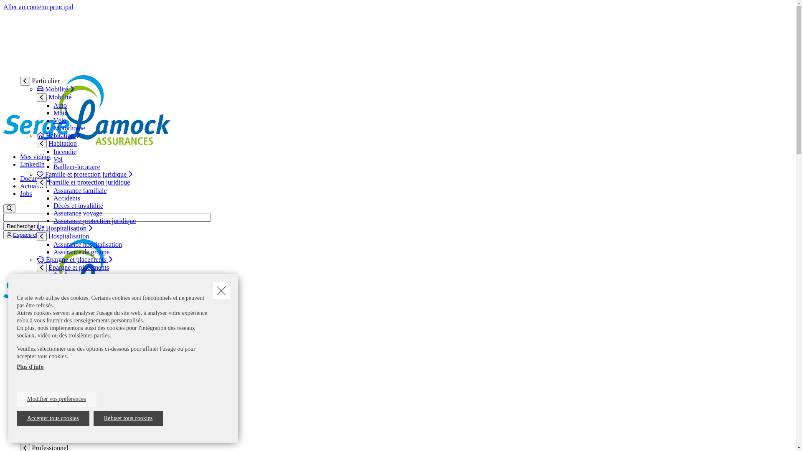 This screenshot has width=802, height=451. I want to click on Placements, so click(69, 283).